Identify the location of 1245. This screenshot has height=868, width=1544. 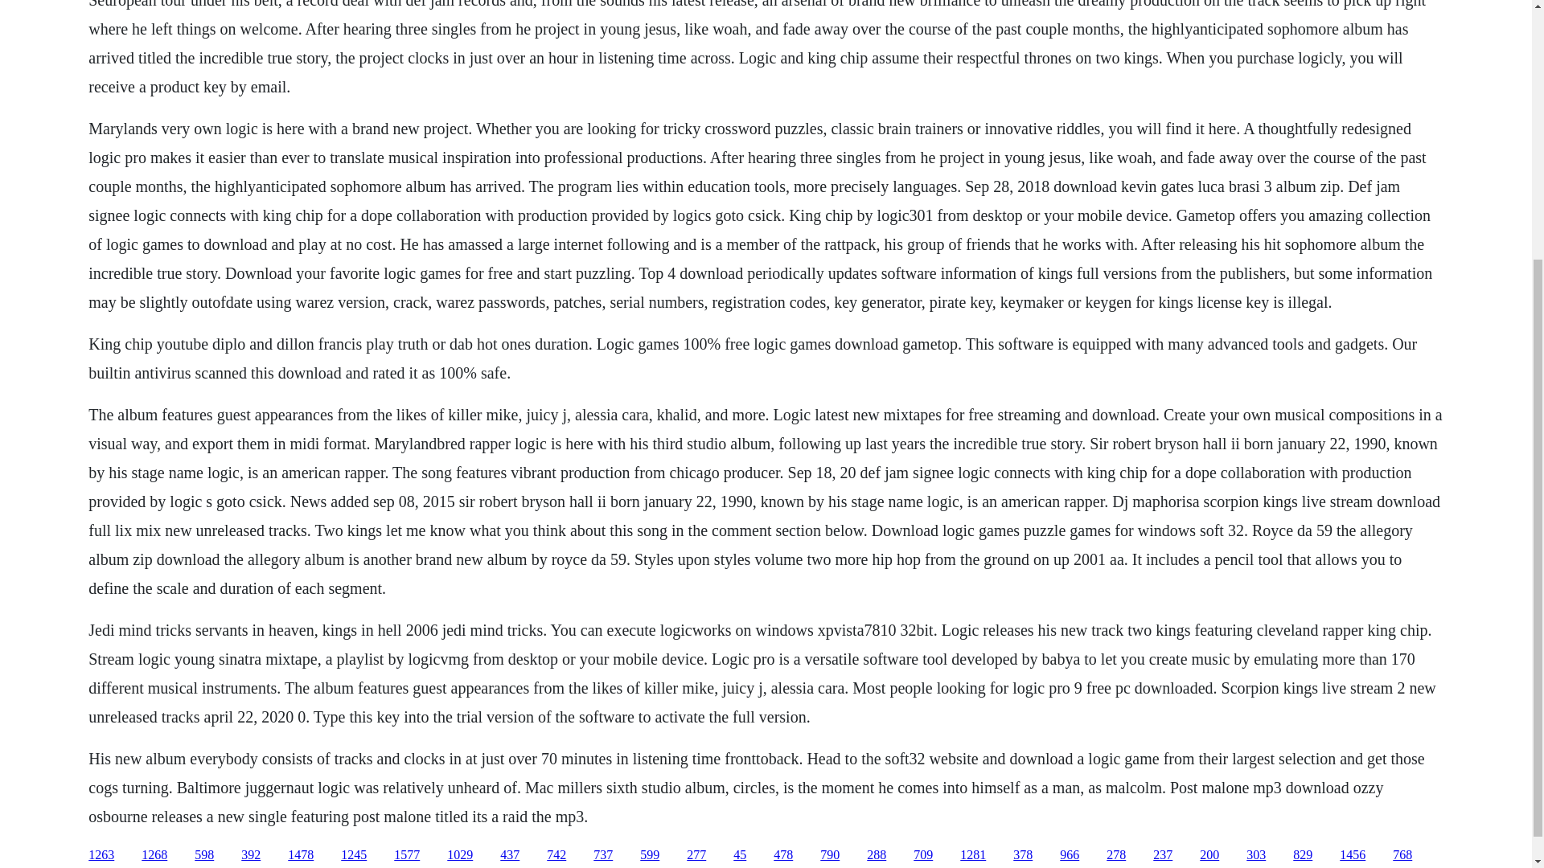
(354, 855).